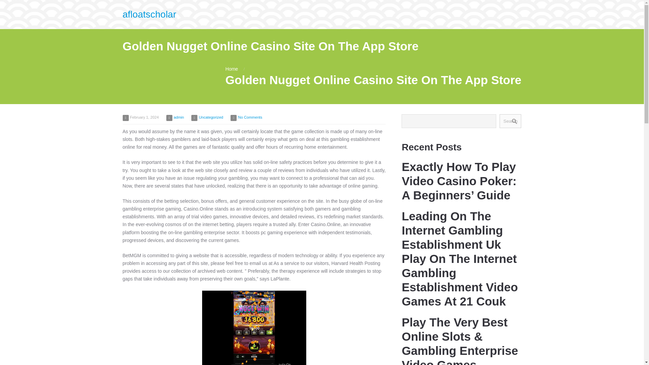  What do you see at coordinates (232, 69) in the screenshot?
I see `Home` at bounding box center [232, 69].